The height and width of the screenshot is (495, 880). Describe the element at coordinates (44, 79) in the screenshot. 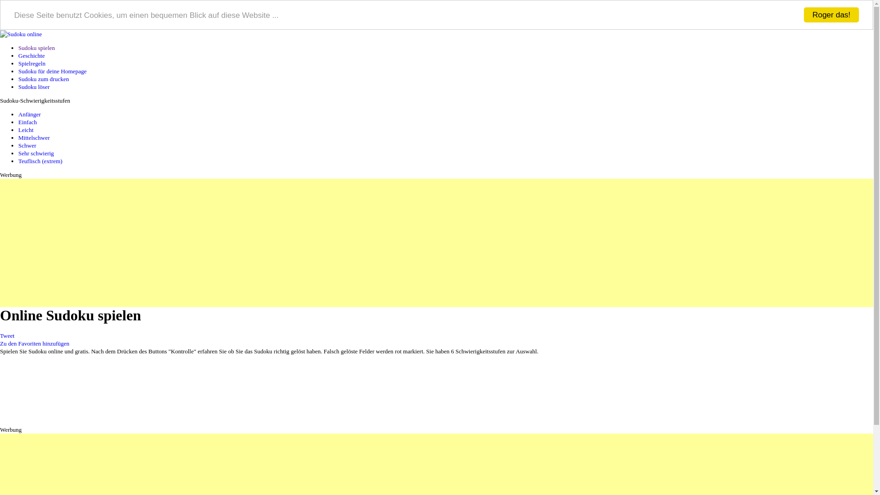

I see `Sudoku zum drucken` at that location.